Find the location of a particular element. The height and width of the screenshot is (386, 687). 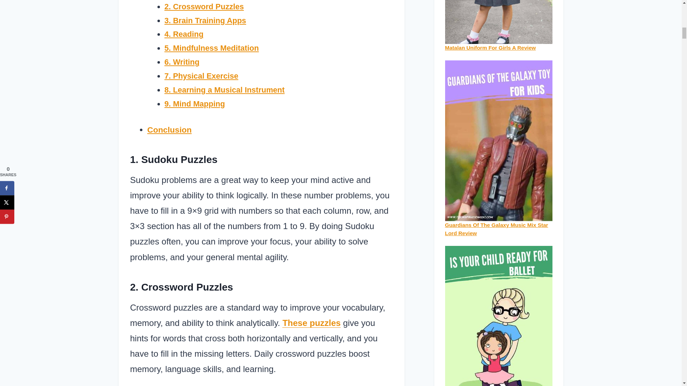

4. Reading is located at coordinates (184, 34).